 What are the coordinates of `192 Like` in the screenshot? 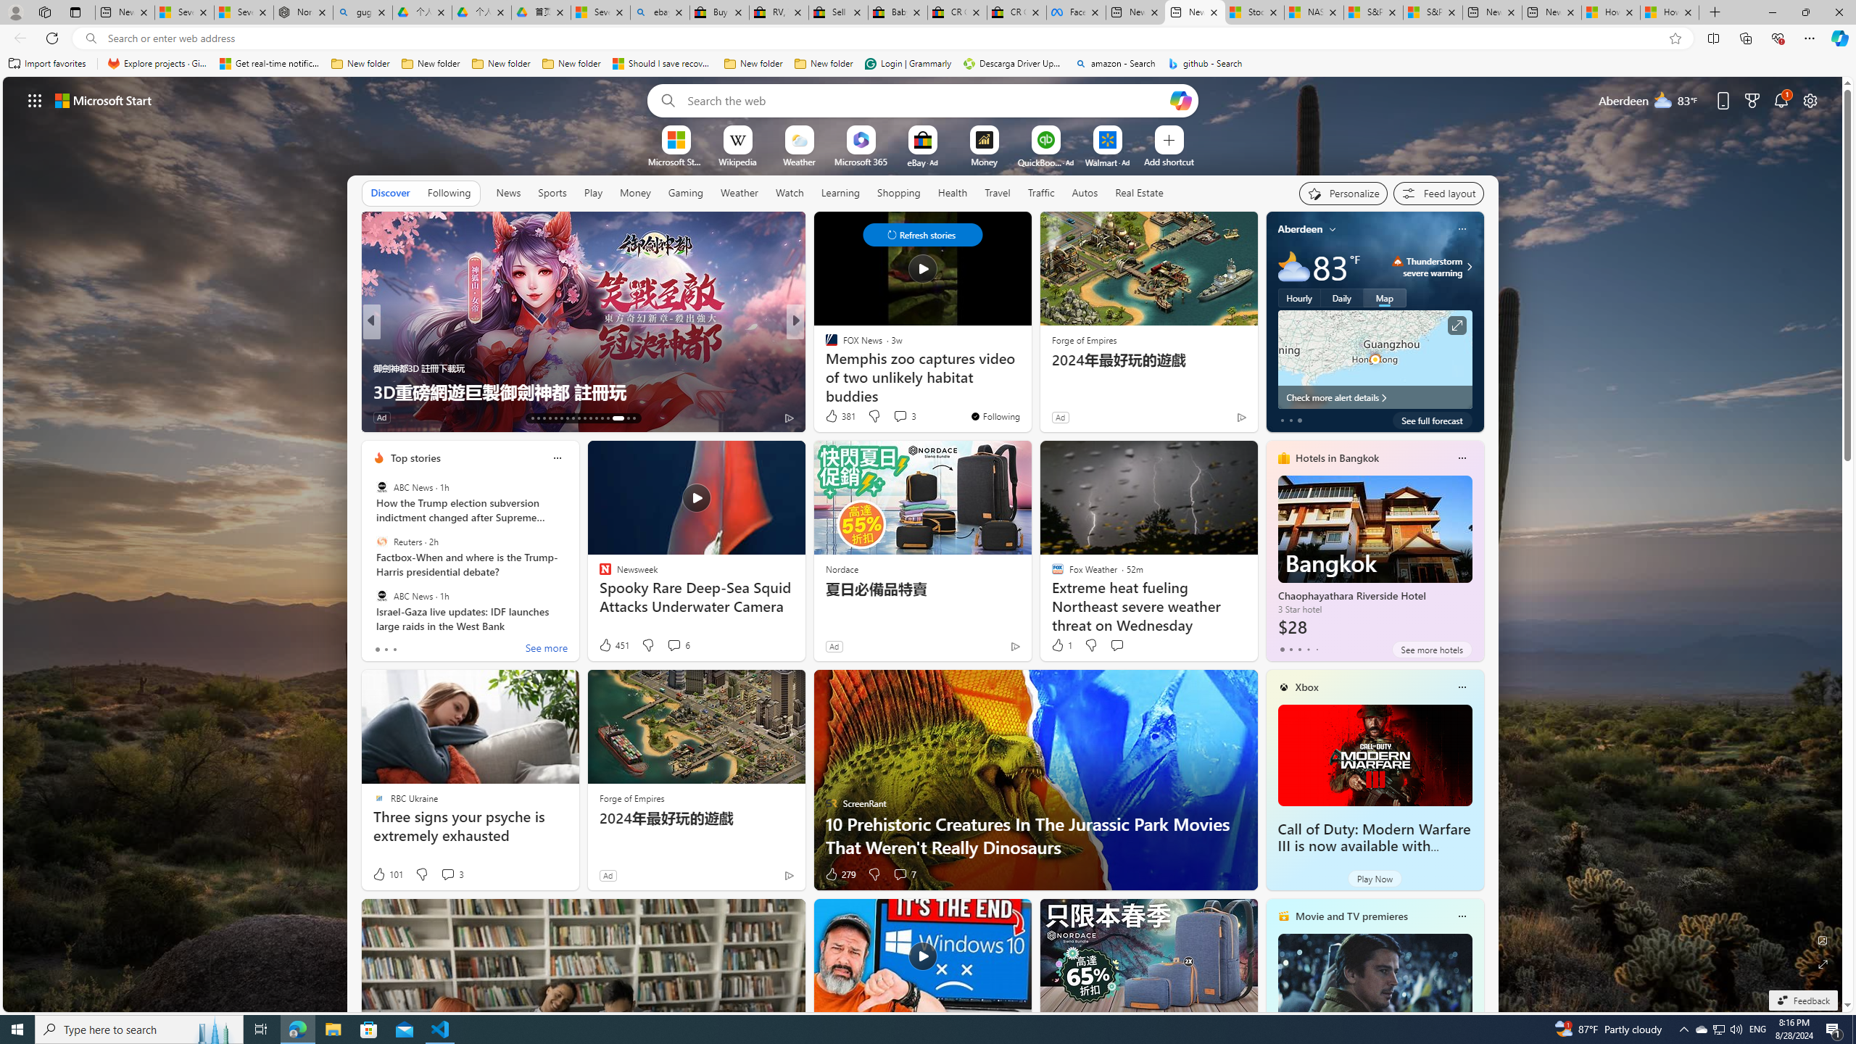 It's located at (835, 418).